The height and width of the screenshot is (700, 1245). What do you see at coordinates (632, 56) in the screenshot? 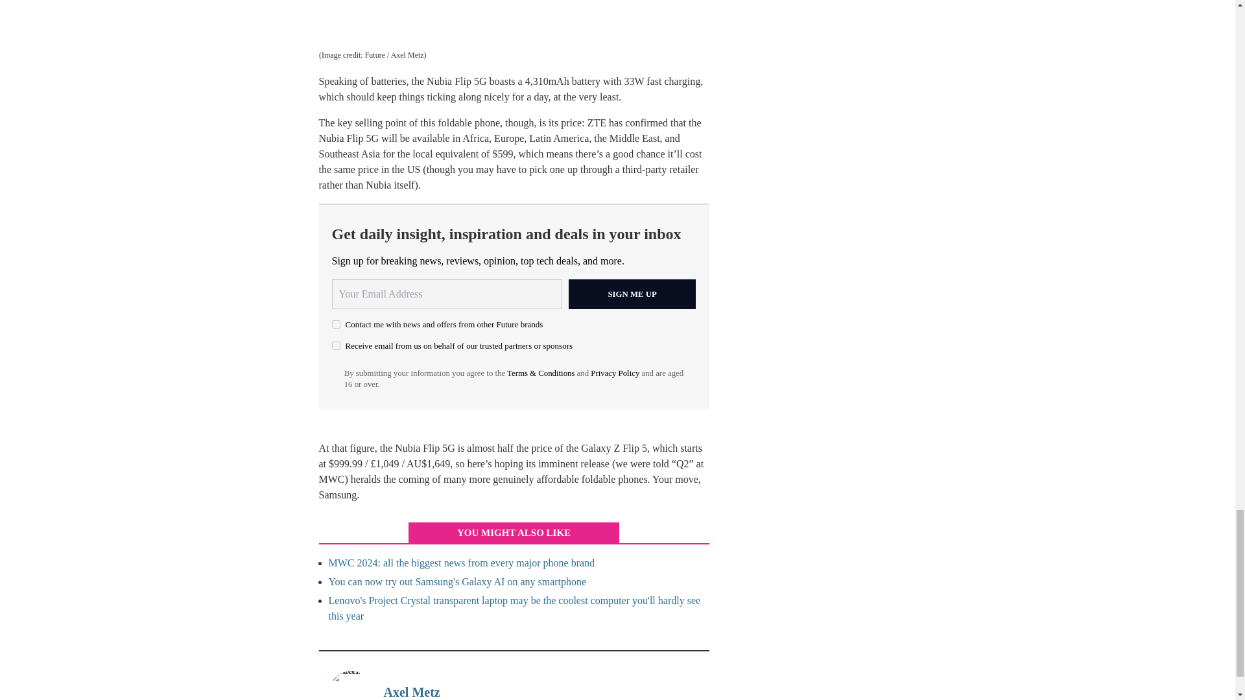
I see `Sign me up` at bounding box center [632, 56].